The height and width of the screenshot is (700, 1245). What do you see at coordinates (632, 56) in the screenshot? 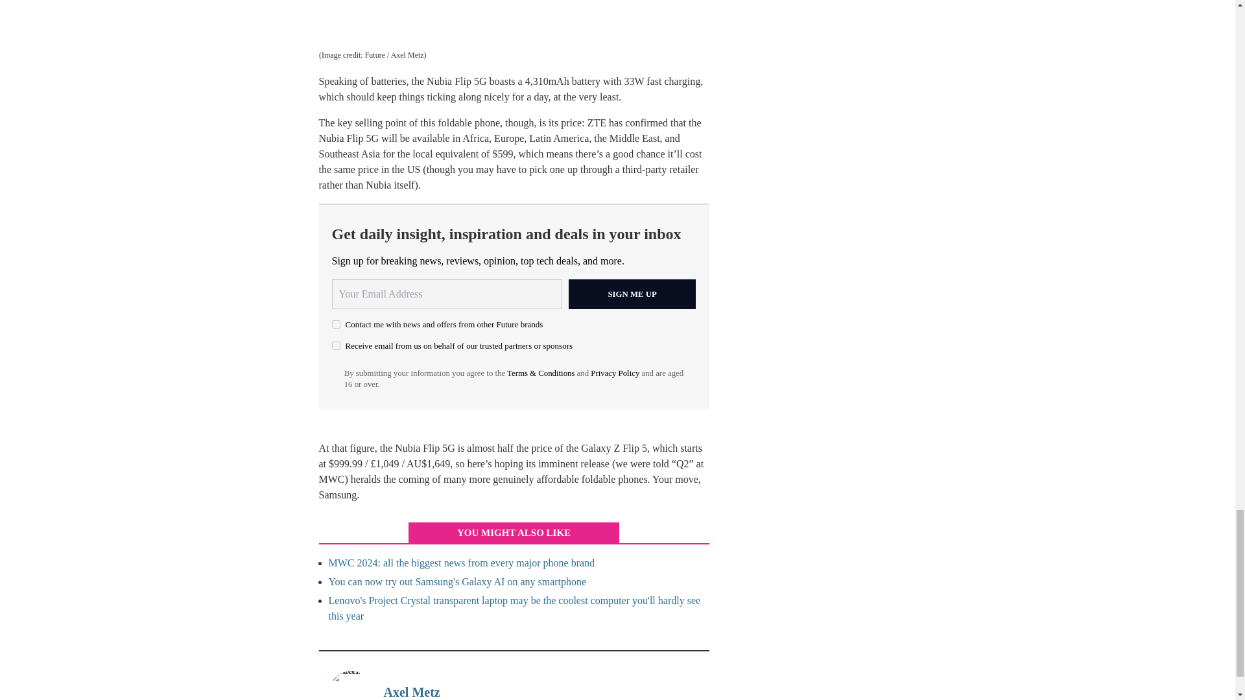
I see `Sign me up` at bounding box center [632, 56].